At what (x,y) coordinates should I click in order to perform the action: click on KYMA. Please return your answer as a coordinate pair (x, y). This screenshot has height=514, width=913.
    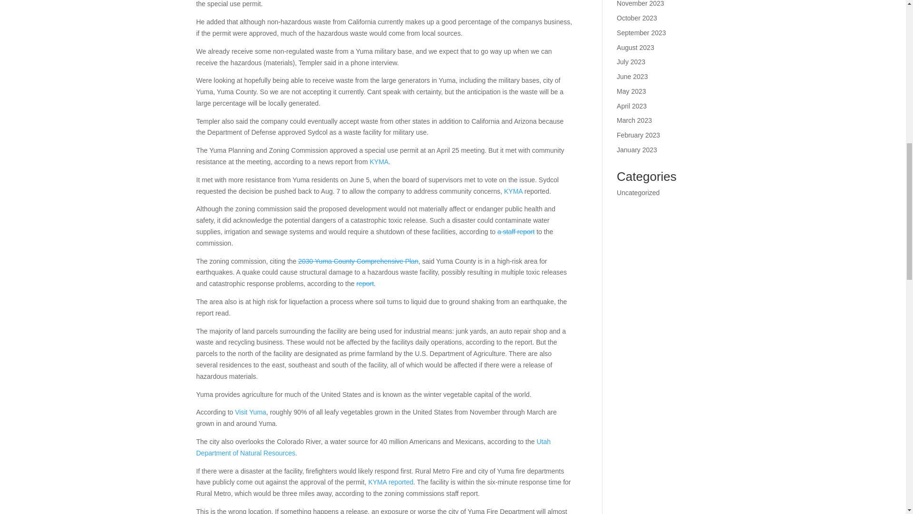
    Looking at the image, I should click on (513, 191).